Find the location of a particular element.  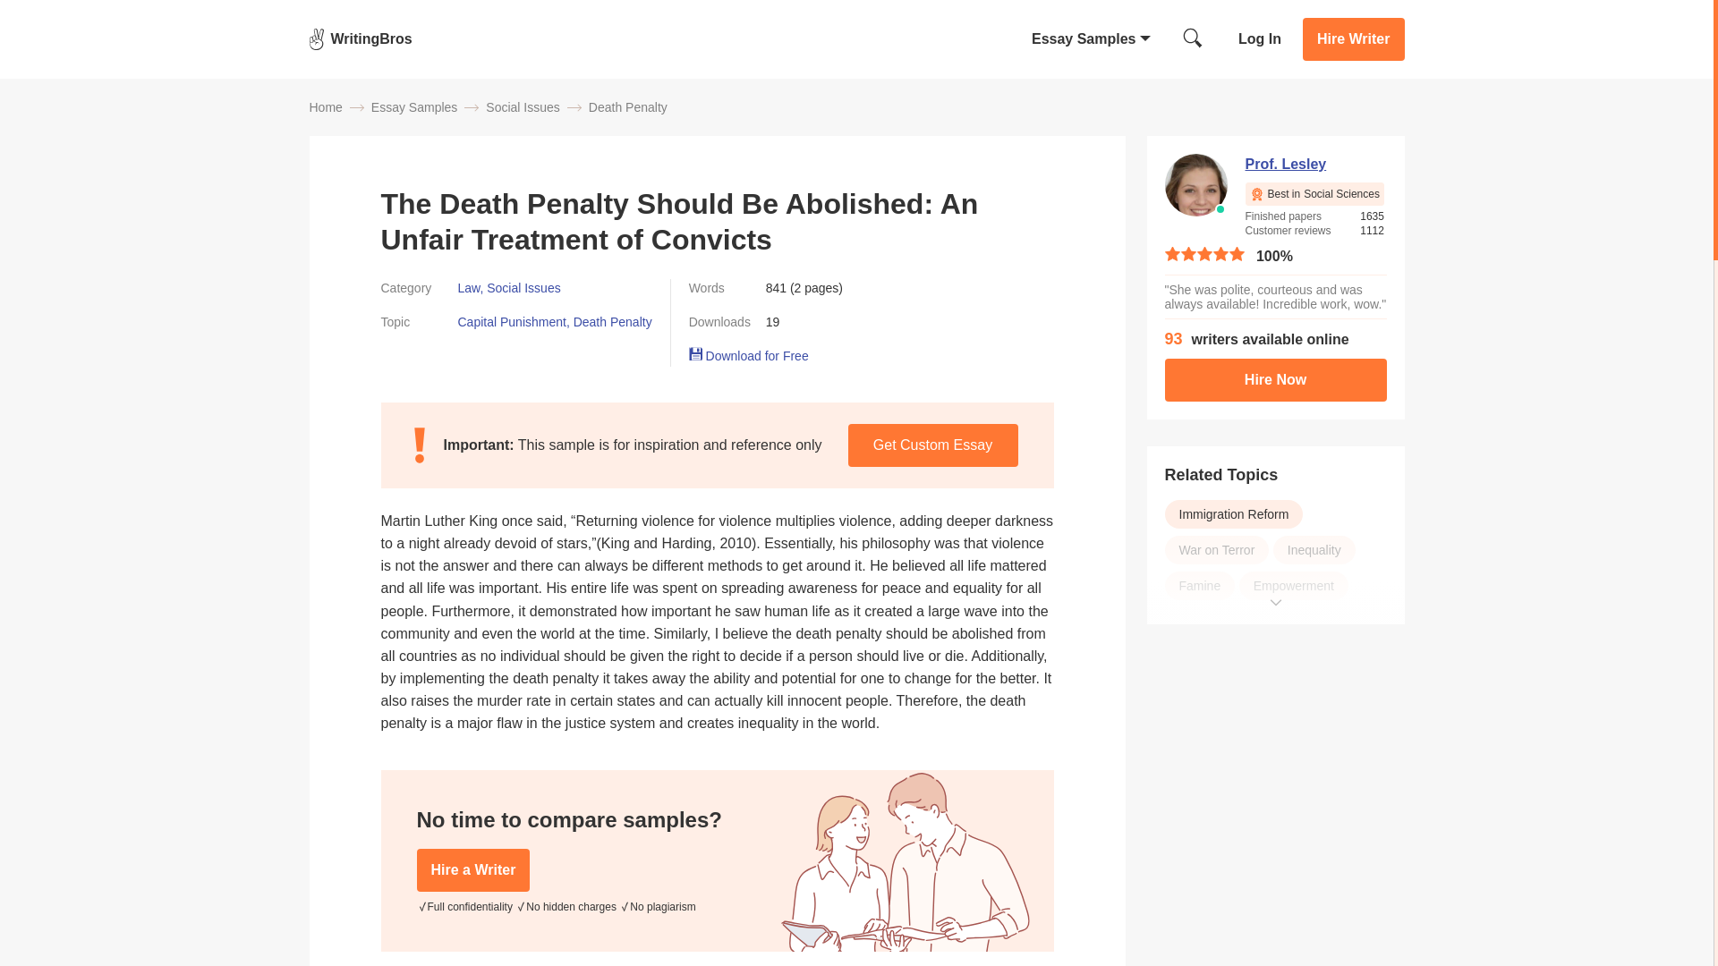

Law is located at coordinates (469, 288).